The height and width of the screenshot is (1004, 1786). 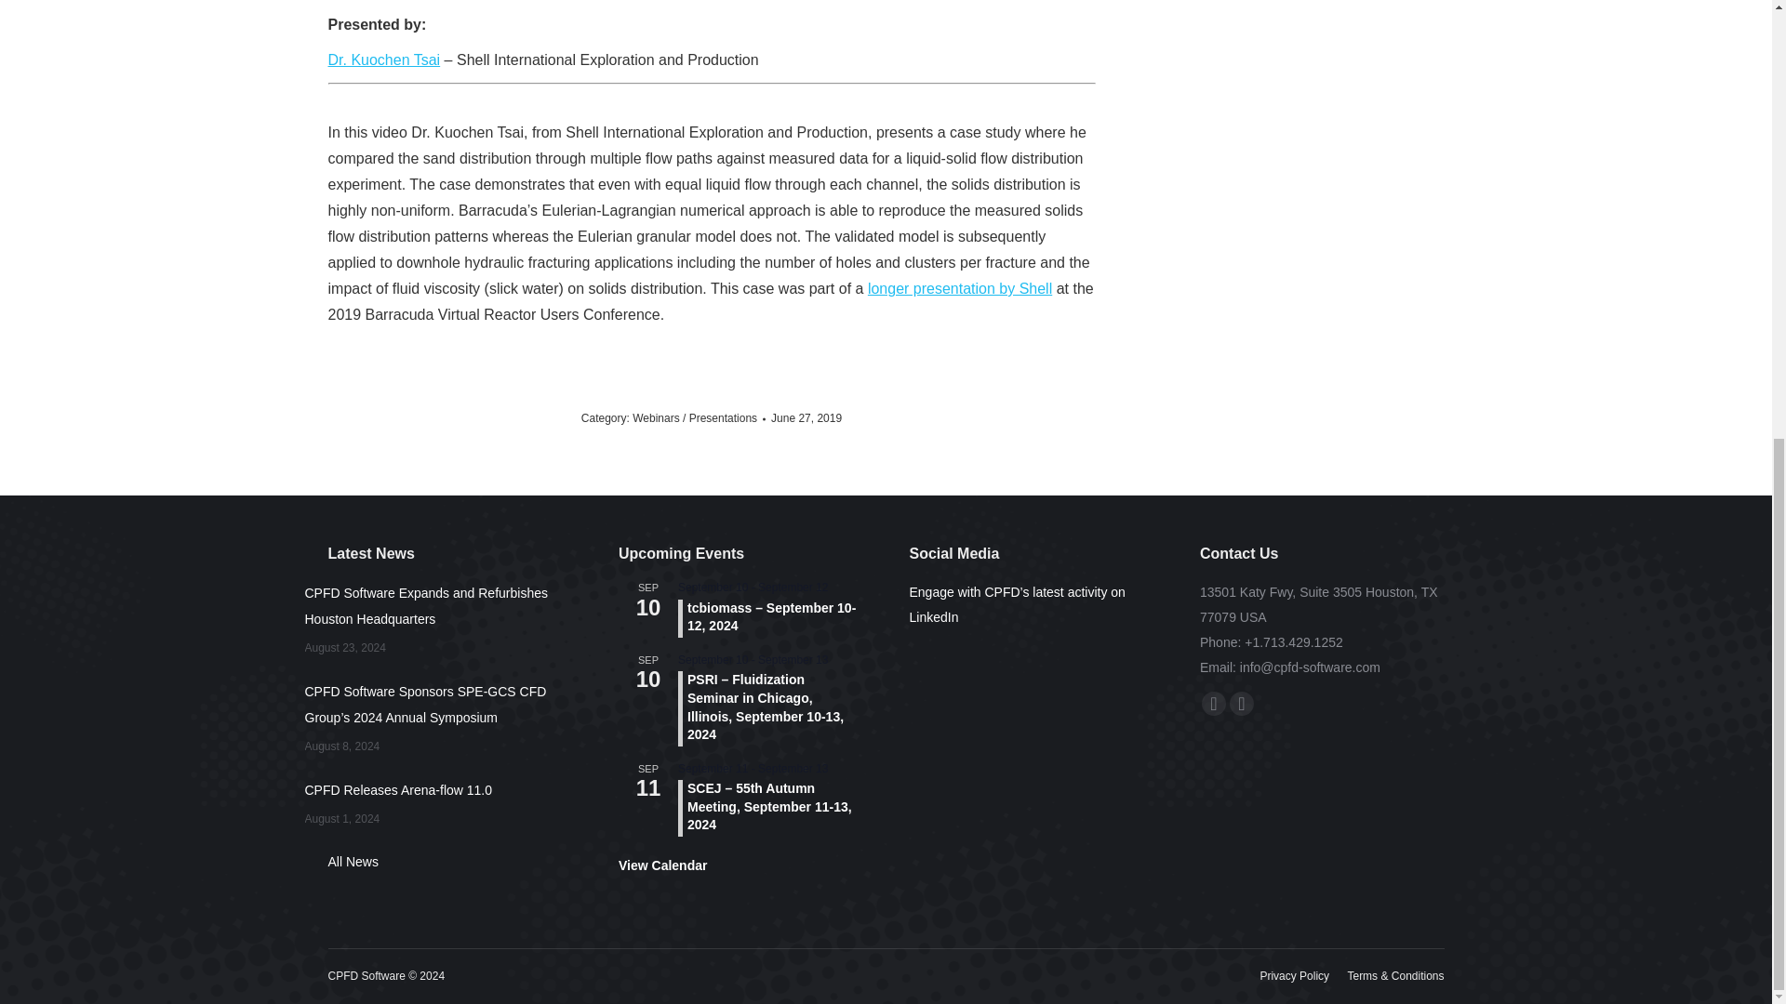 What do you see at coordinates (1213, 704) in the screenshot?
I see `YouTube page opens in new window` at bounding box center [1213, 704].